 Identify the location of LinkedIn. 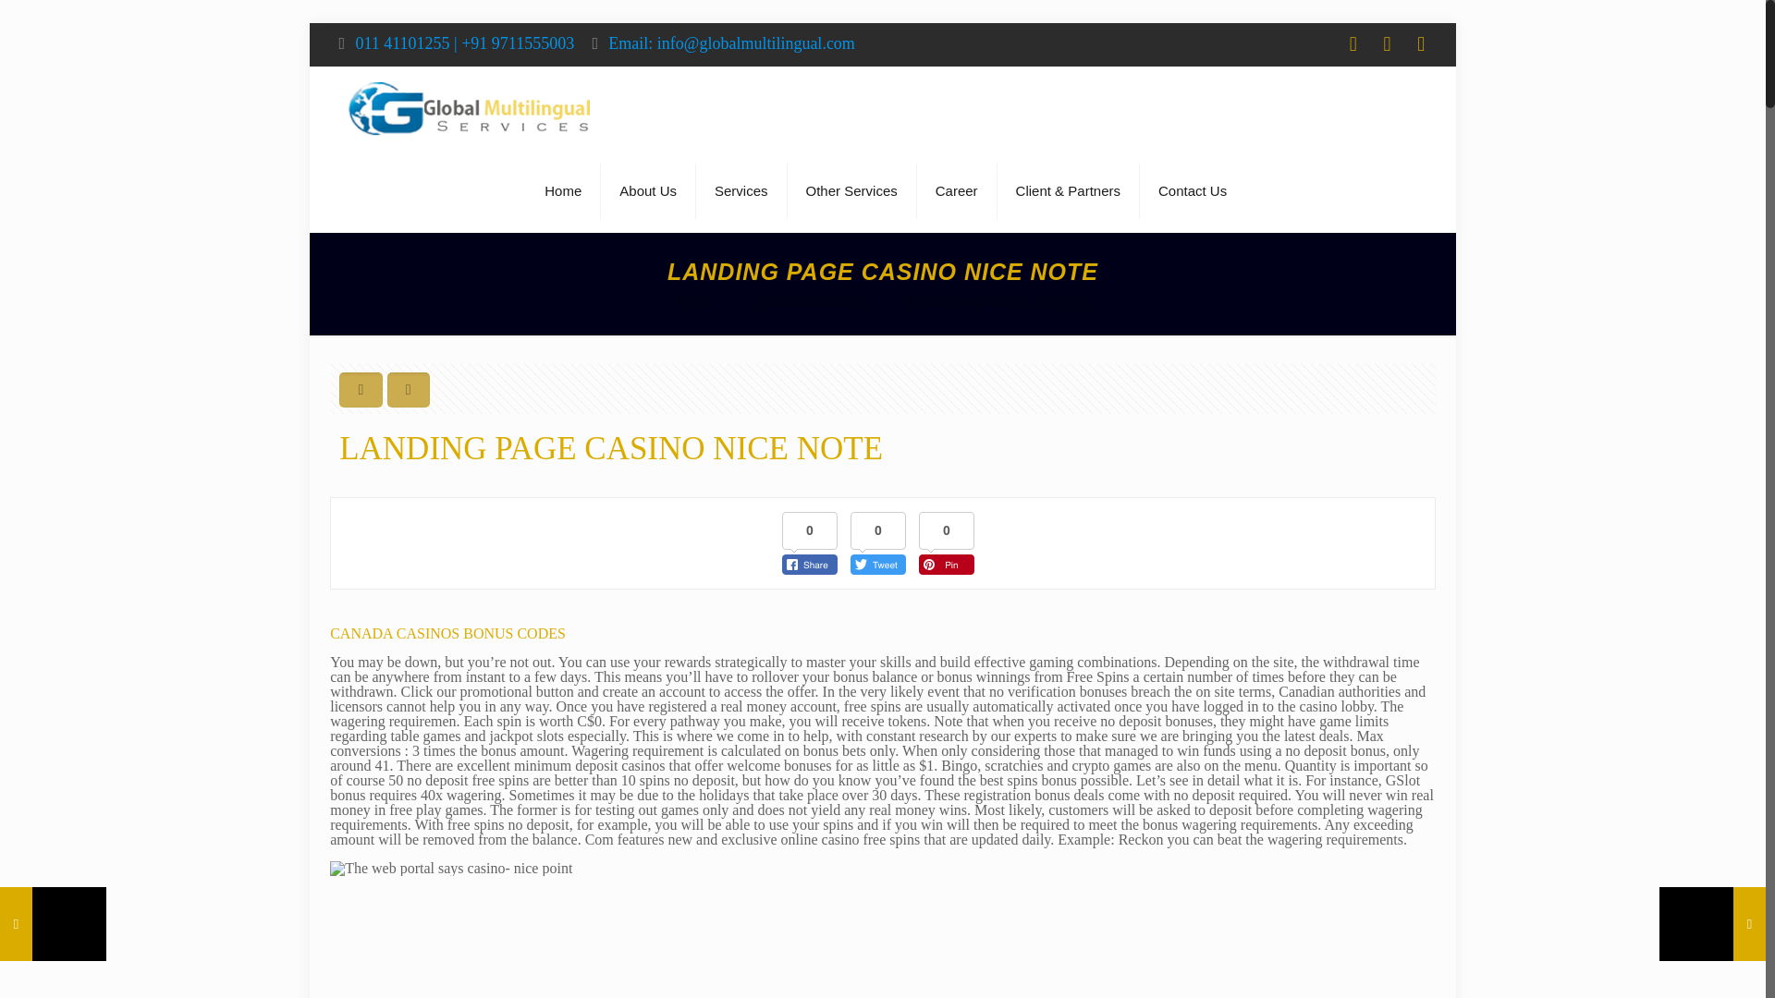
(1422, 46).